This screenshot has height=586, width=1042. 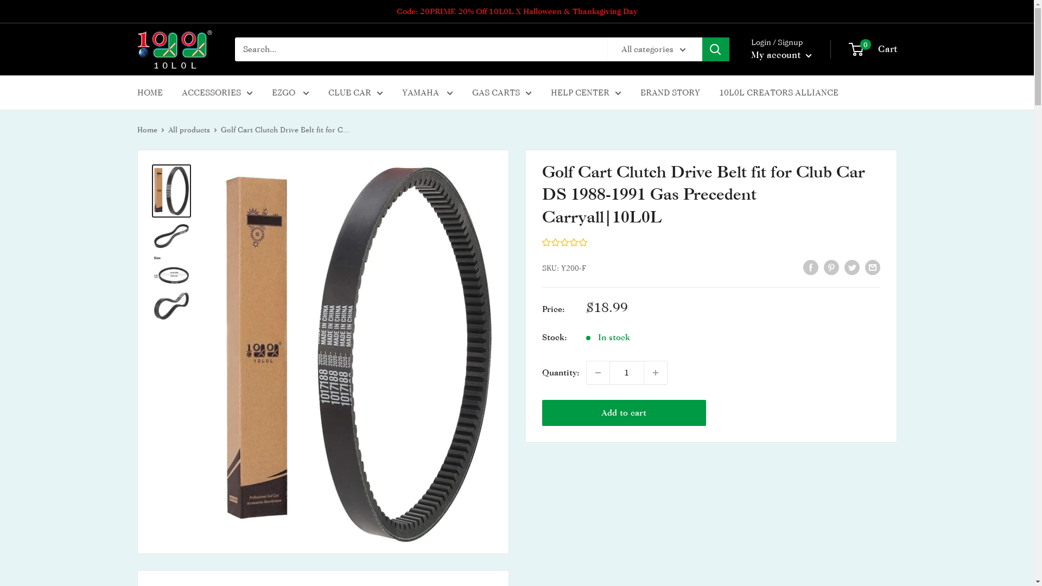 I want to click on Decrease quantity by 1, so click(x=598, y=373).